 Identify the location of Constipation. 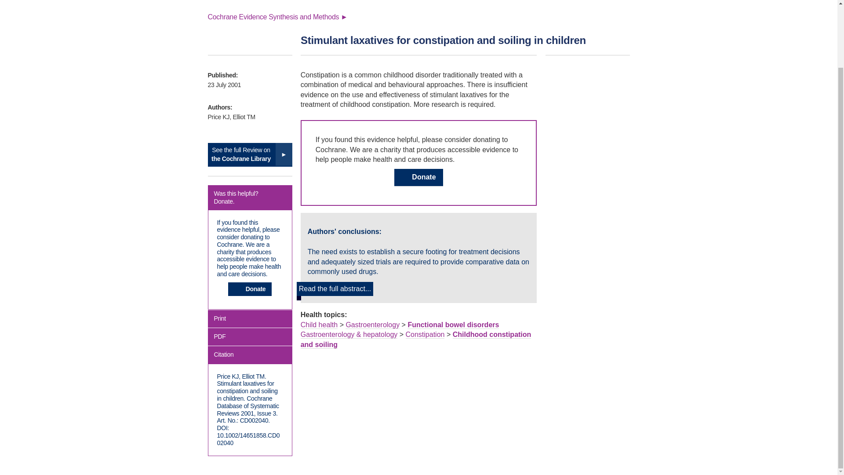
(425, 334).